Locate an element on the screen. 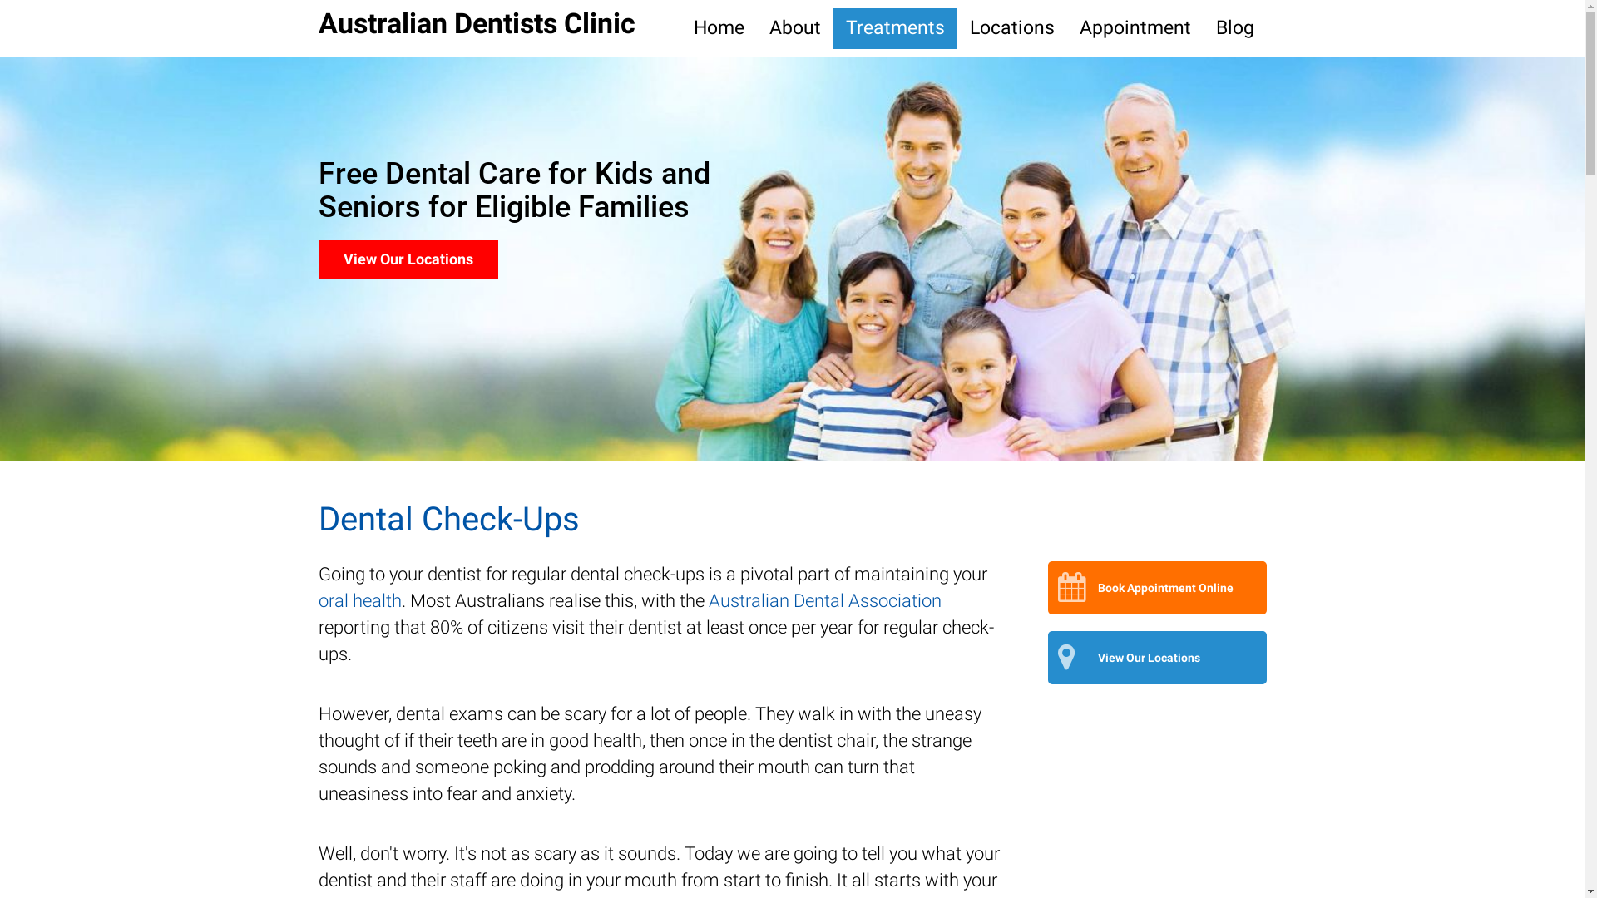 This screenshot has height=898, width=1597. Blog is located at coordinates (1234, 28).